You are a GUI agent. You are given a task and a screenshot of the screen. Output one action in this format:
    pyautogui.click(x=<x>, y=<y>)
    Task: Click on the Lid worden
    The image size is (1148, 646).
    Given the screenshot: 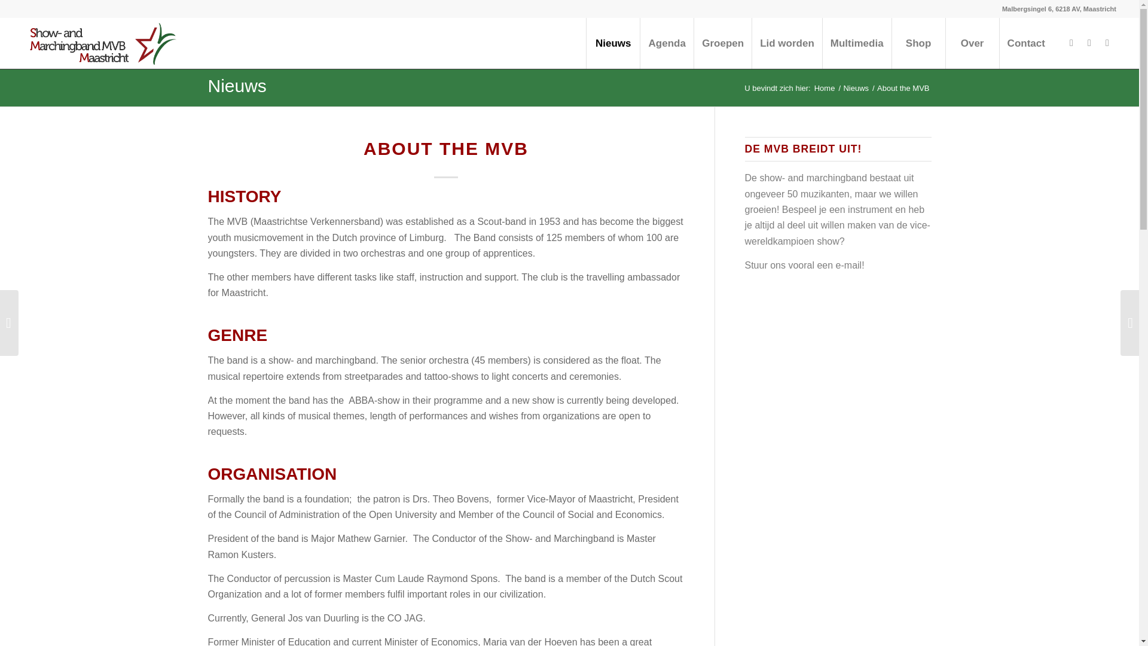 What is the action you would take?
    pyautogui.click(x=787, y=43)
    